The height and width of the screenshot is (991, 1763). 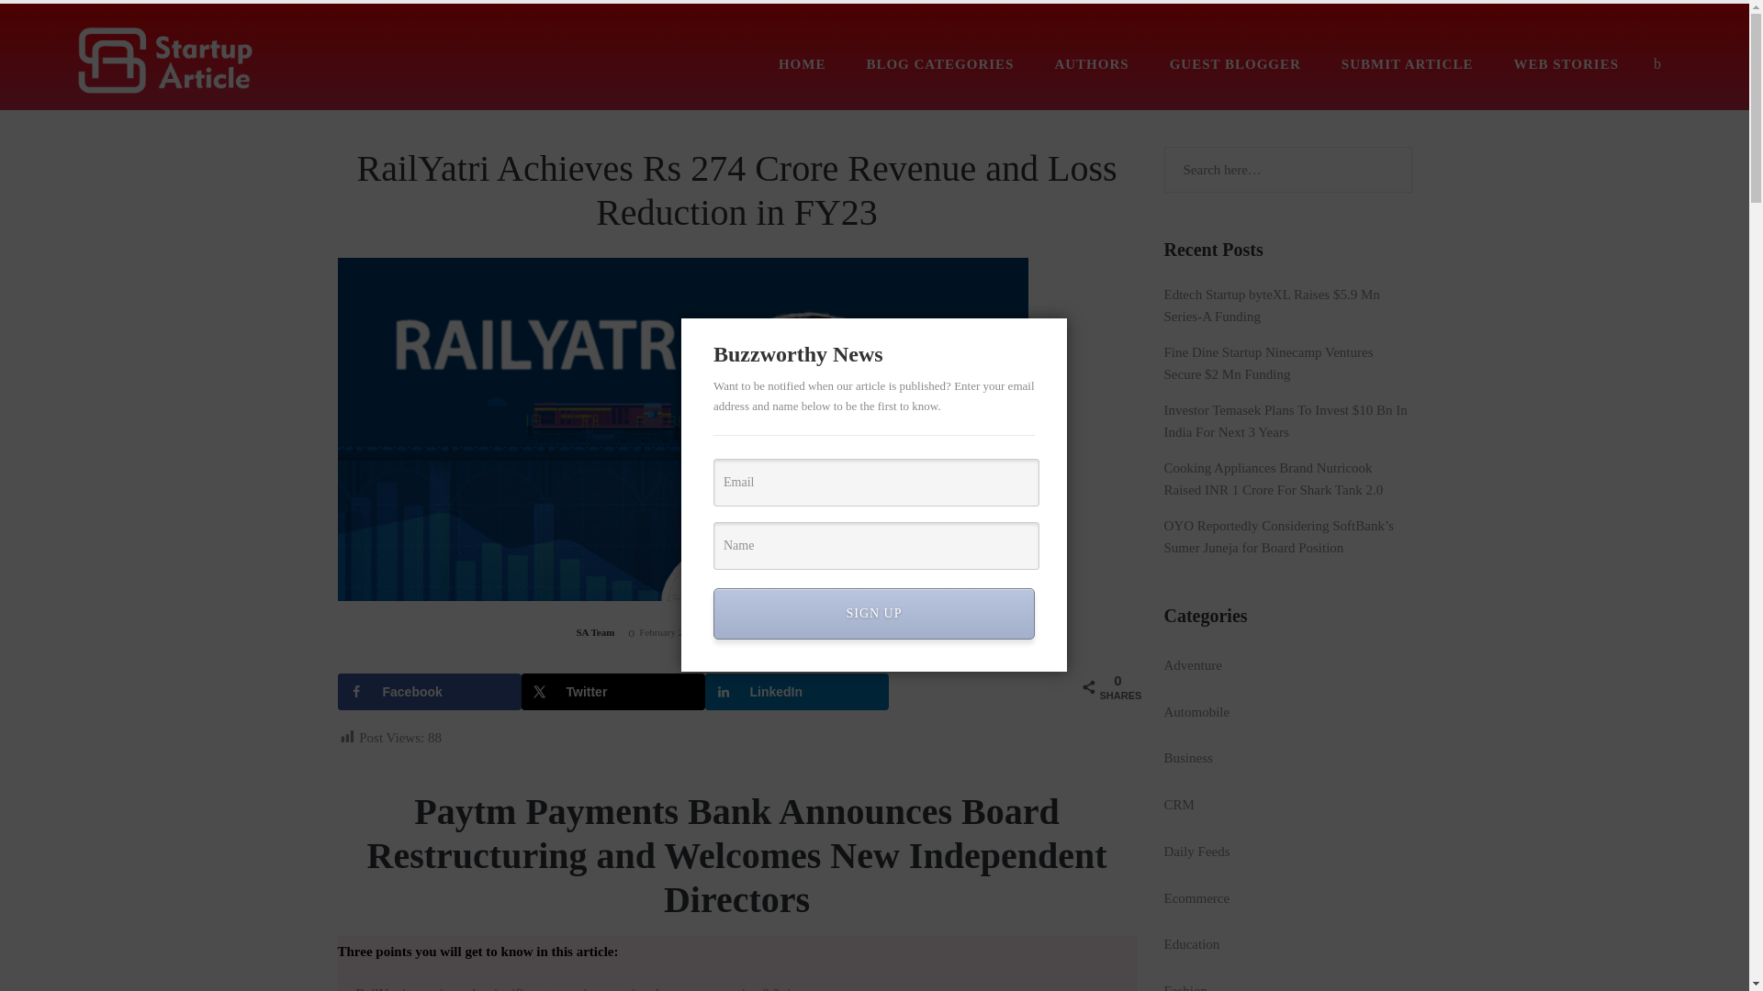 What do you see at coordinates (876, 483) in the screenshot?
I see `Email` at bounding box center [876, 483].